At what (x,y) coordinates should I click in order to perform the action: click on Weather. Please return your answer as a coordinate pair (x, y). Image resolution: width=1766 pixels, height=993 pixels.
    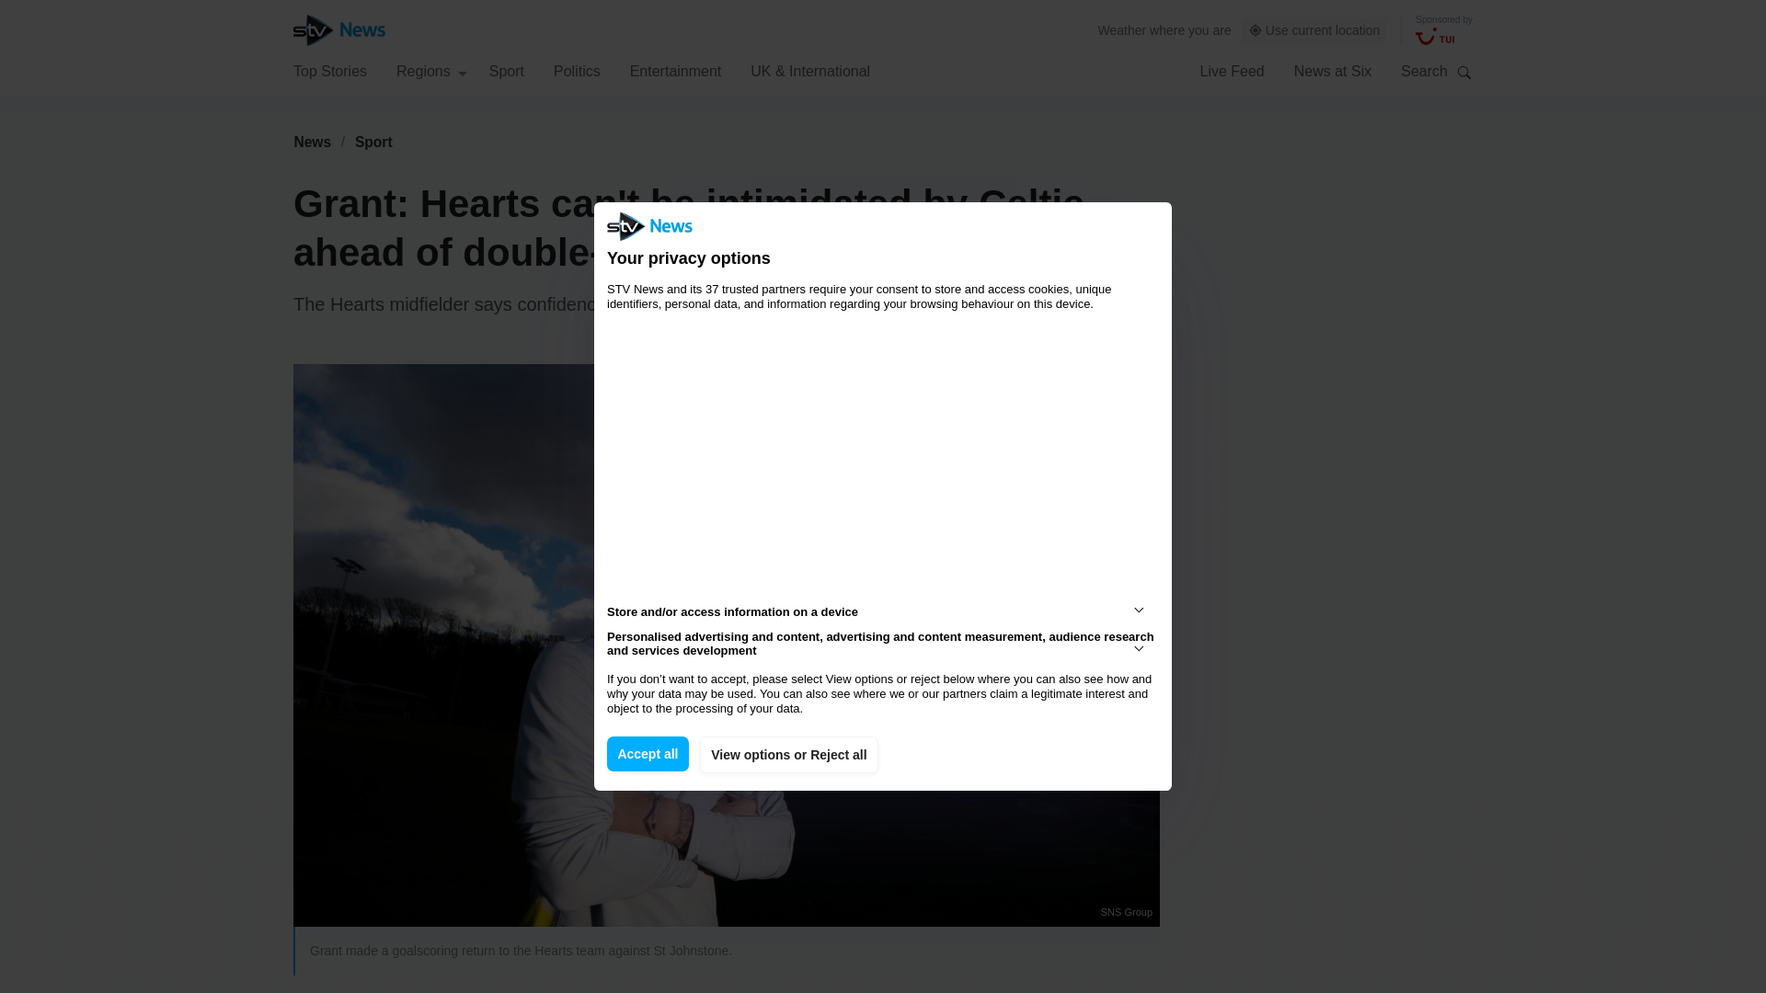
    Looking at the image, I should click on (1122, 29).